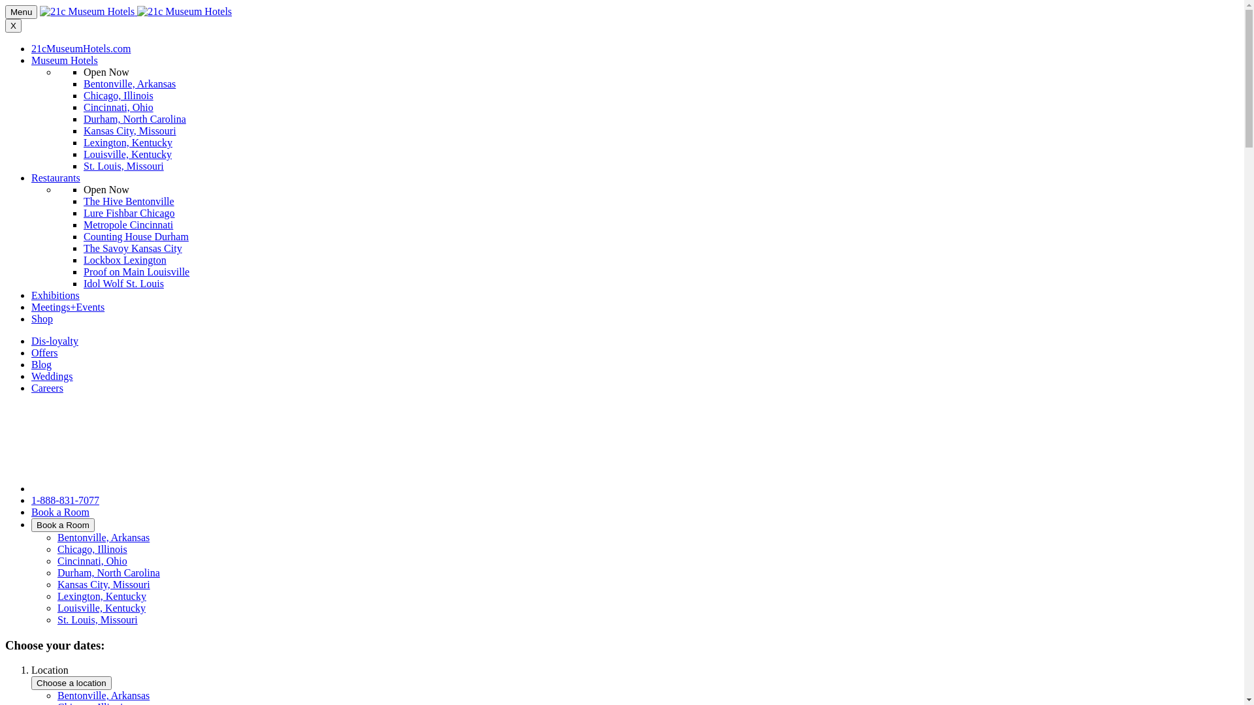 The image size is (1254, 705). What do you see at coordinates (102, 608) in the screenshot?
I see `Louisville, Kentucky` at bounding box center [102, 608].